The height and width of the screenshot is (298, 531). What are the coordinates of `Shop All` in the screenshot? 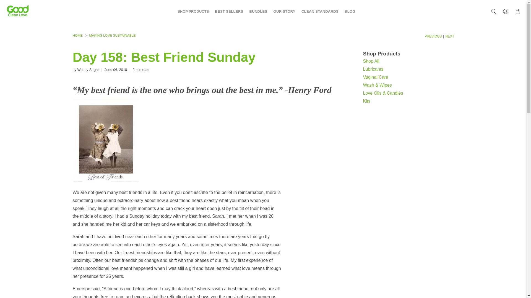 It's located at (371, 61).